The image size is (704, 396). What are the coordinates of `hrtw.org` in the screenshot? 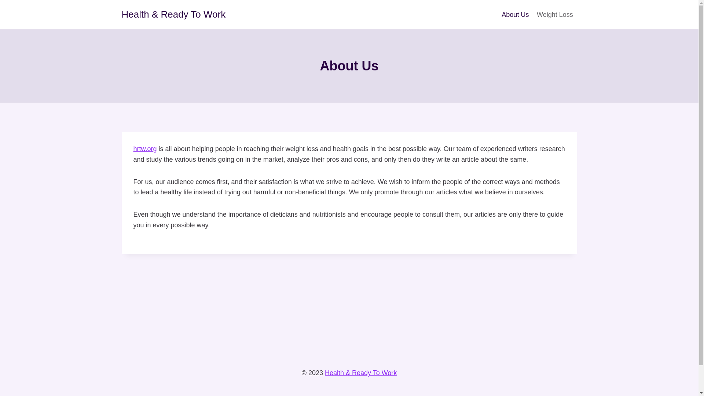 It's located at (145, 149).